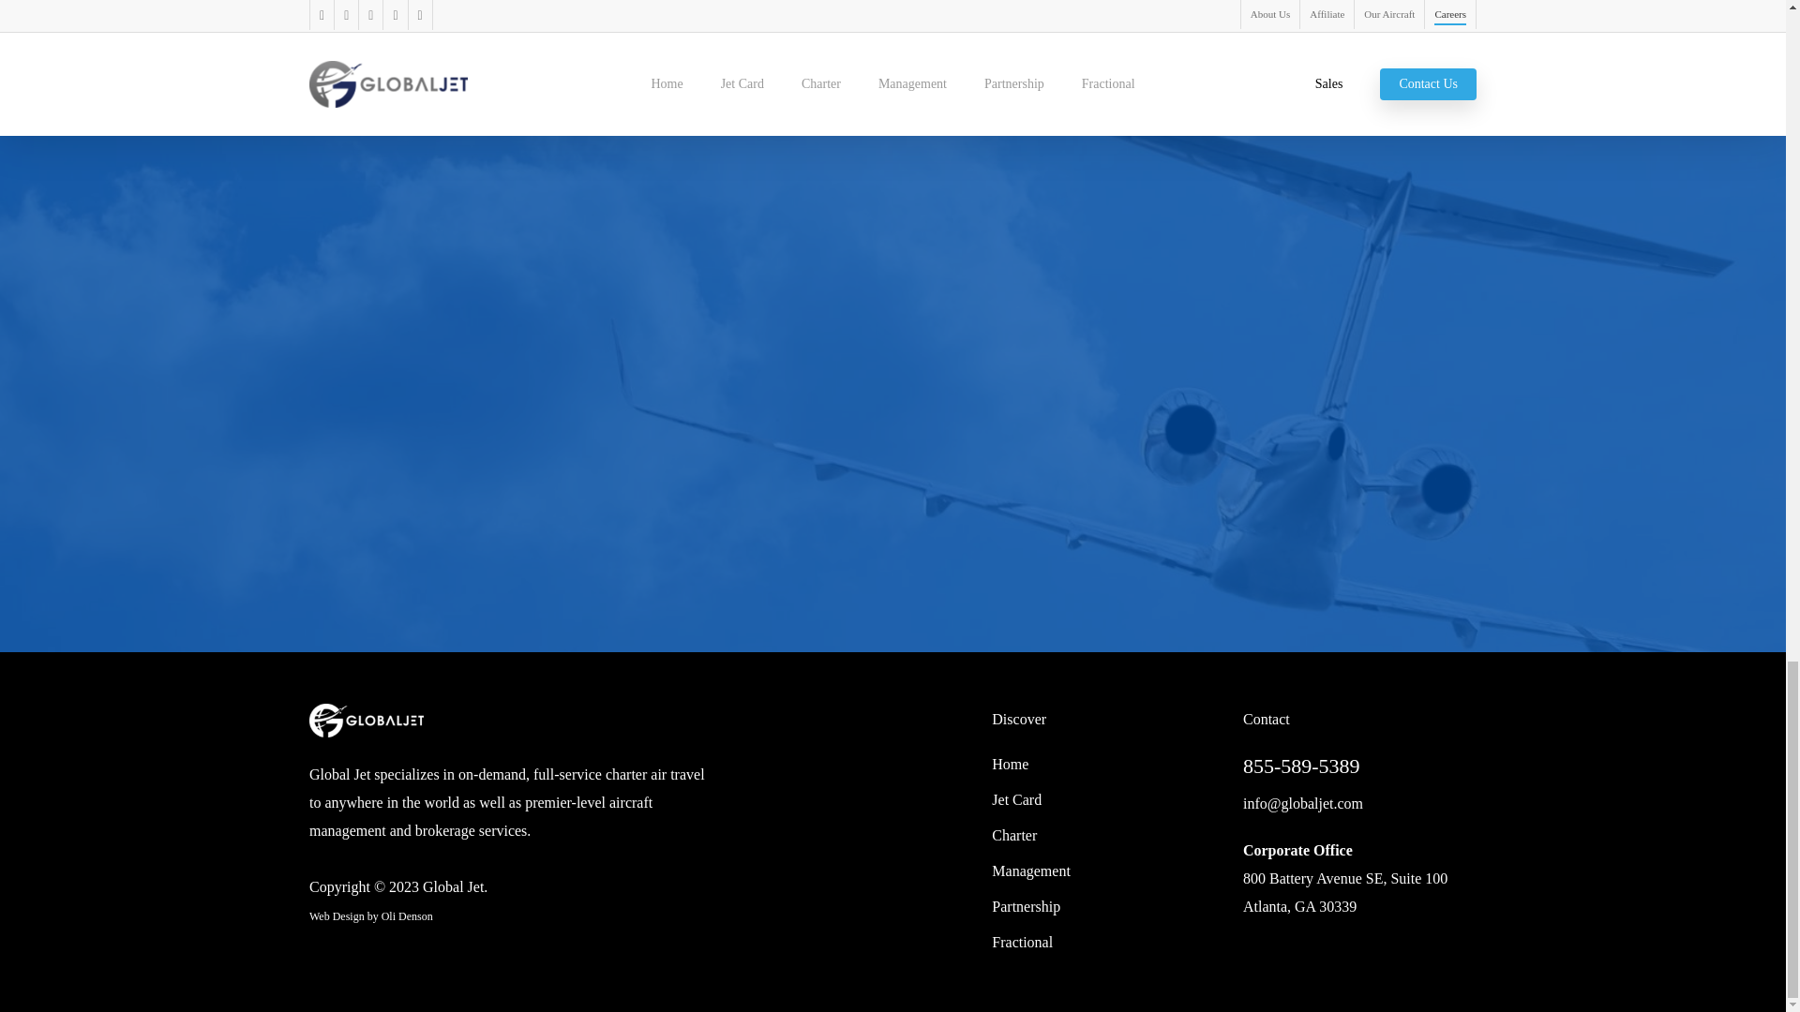  Describe the element at coordinates (1105, 871) in the screenshot. I see `Management` at that location.